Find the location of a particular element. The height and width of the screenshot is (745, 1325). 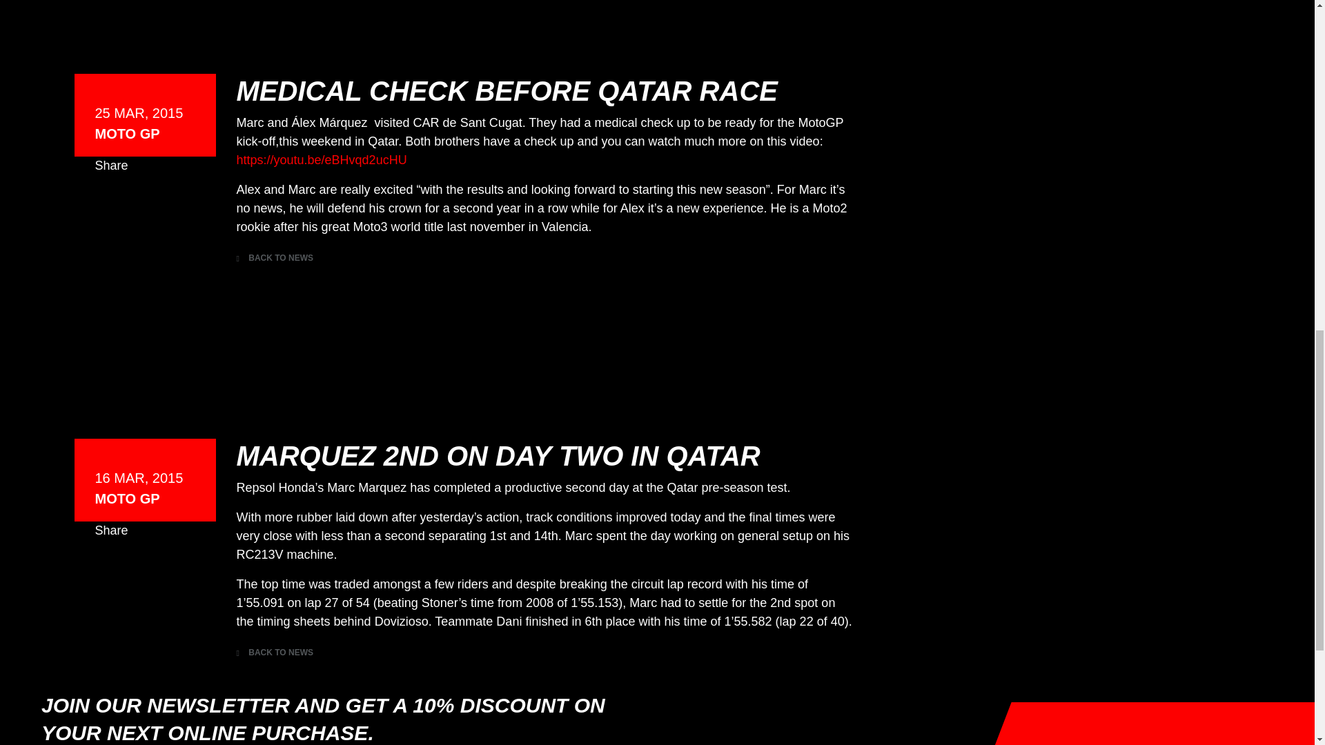

BACK TO NEWS is located at coordinates (274, 653).